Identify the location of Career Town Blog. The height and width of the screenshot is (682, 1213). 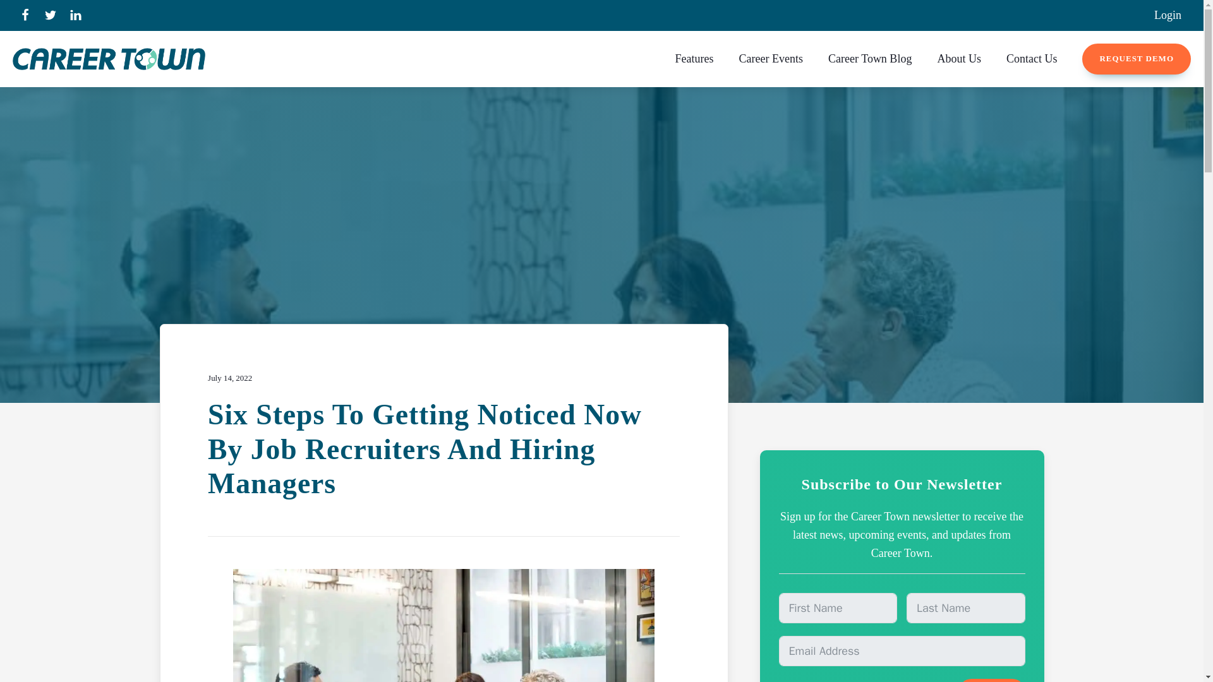
(869, 59).